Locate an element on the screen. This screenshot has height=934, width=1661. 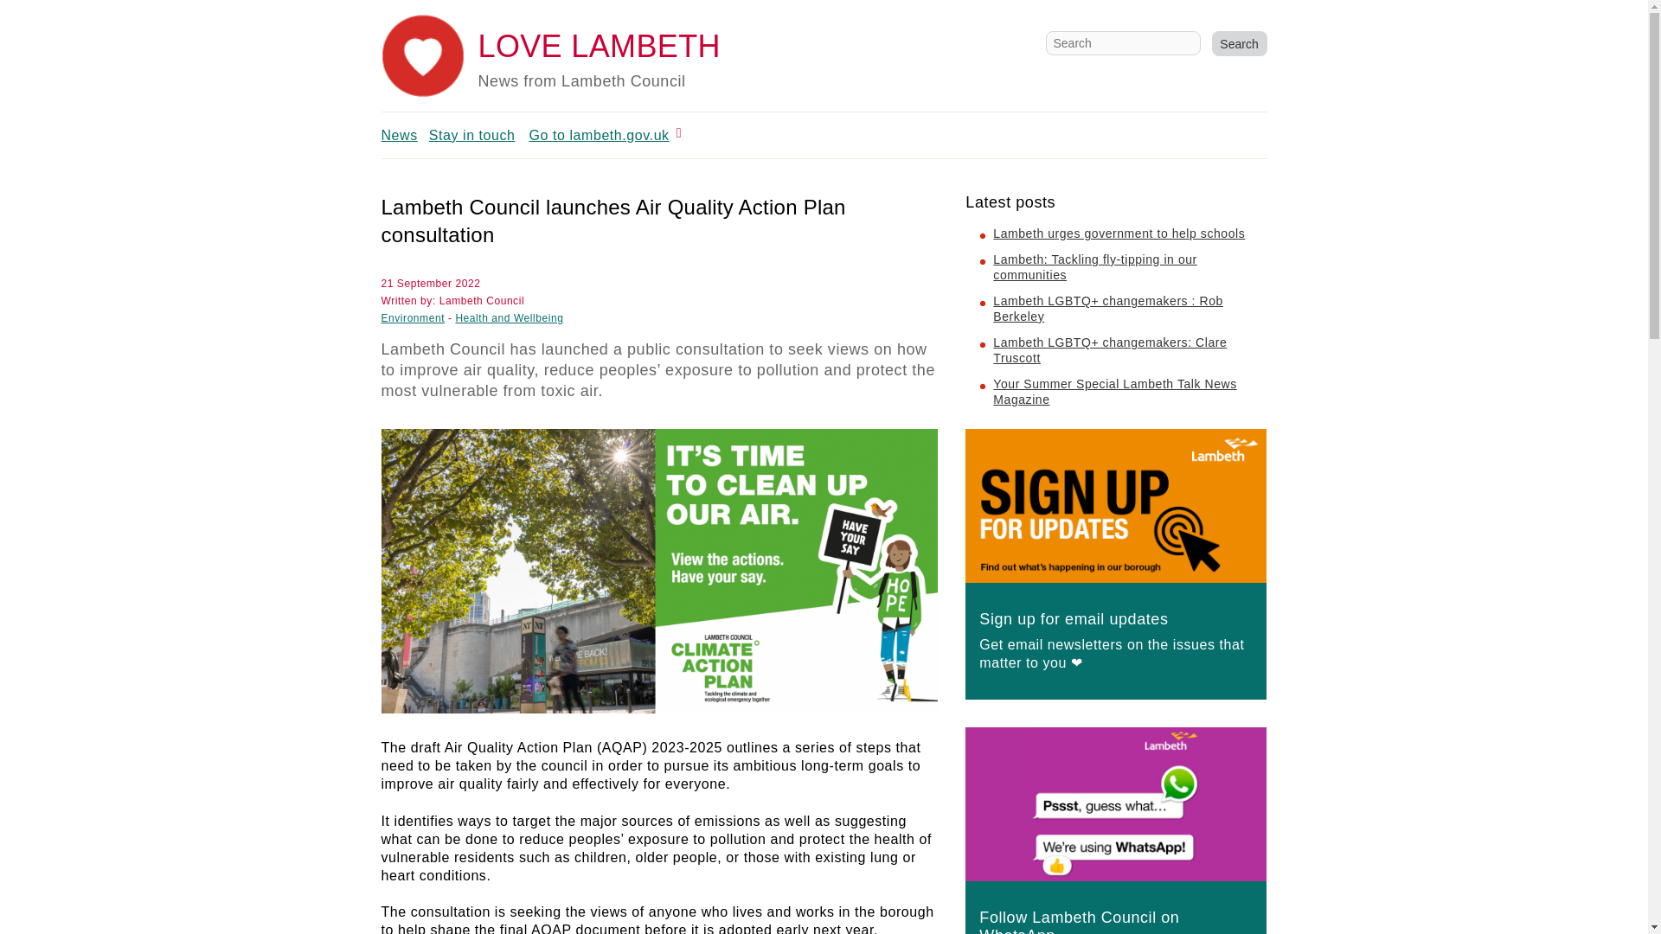
Your Summer Special Lambeth Talk News Magazine is located at coordinates (1114, 391).